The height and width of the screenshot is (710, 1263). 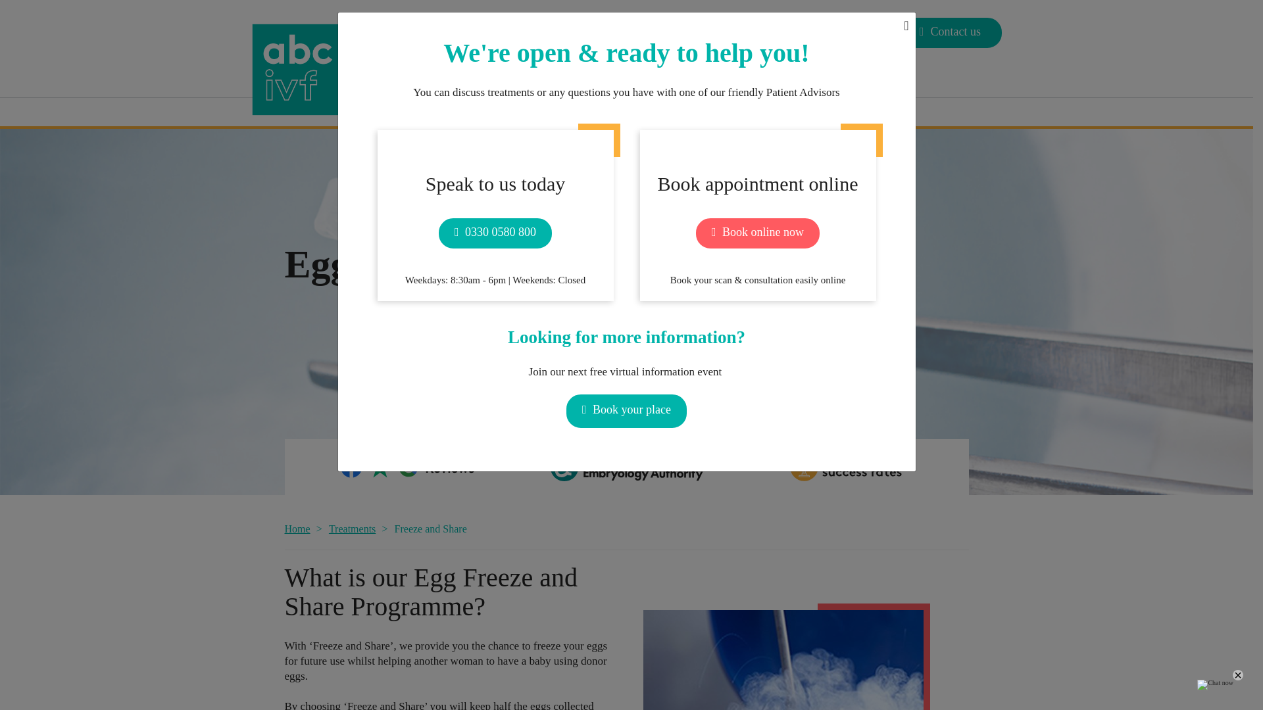 What do you see at coordinates (835, 33) in the screenshot?
I see `0330 0580 800` at bounding box center [835, 33].